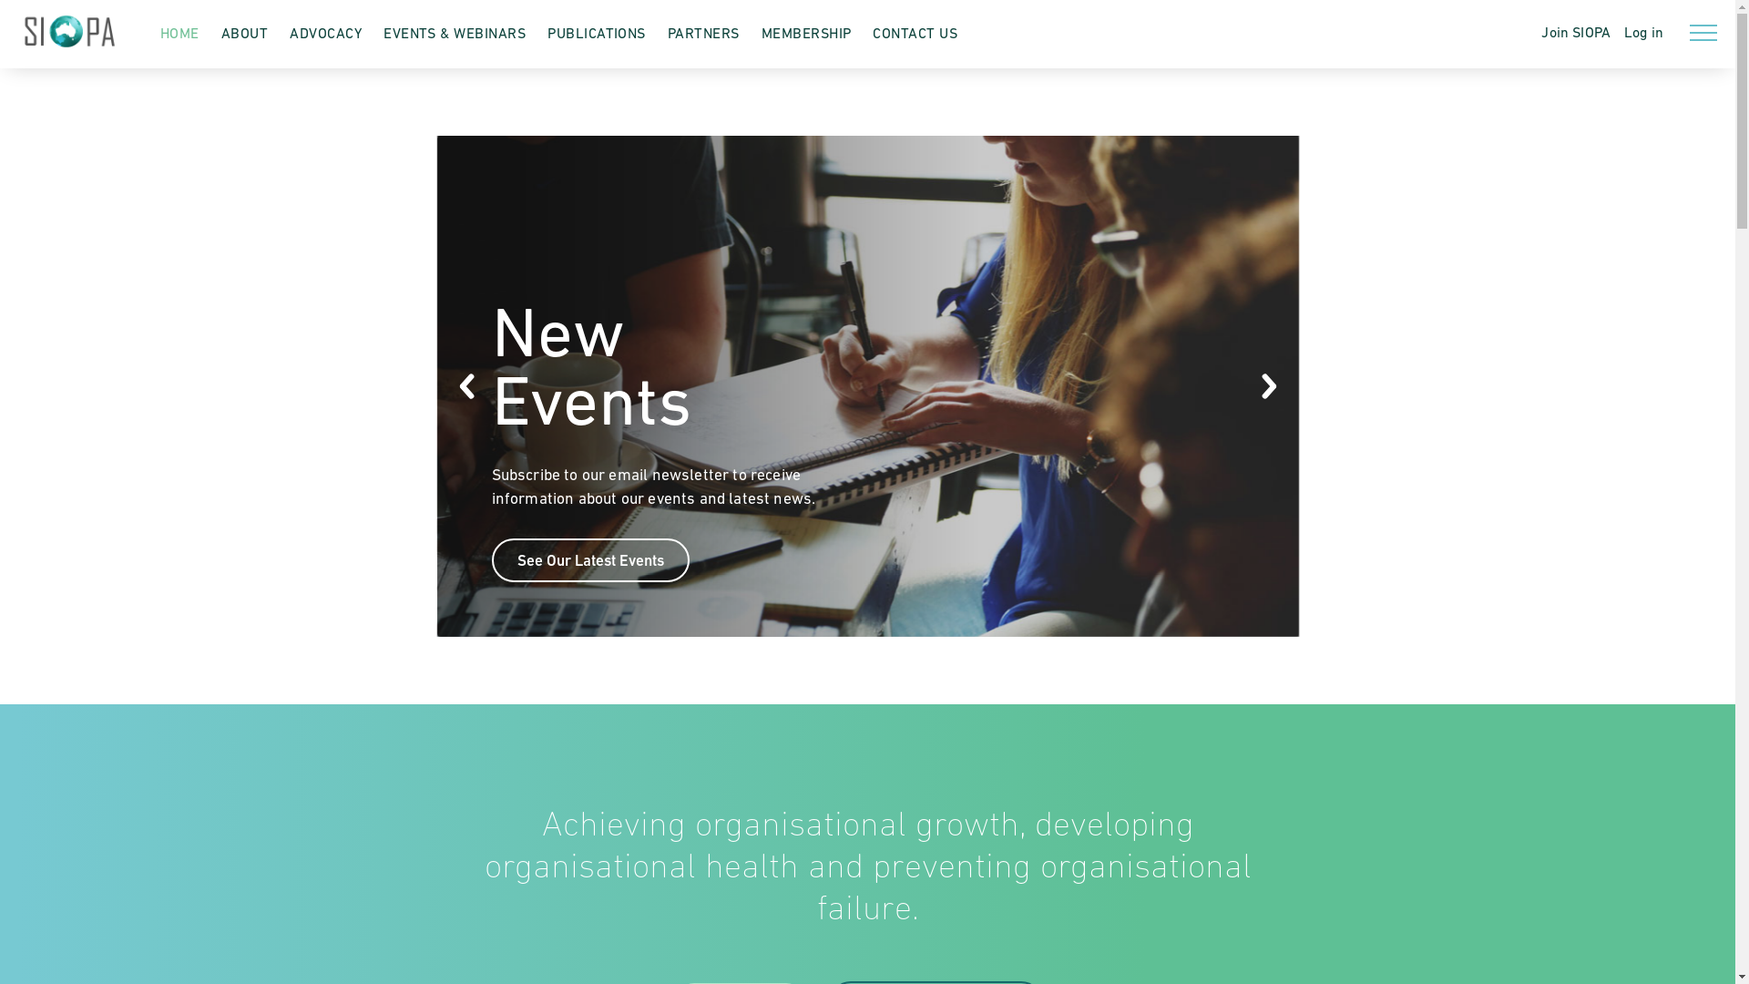 This screenshot has width=1749, height=984. Describe the element at coordinates (703, 33) in the screenshot. I see `PARTNERS` at that location.